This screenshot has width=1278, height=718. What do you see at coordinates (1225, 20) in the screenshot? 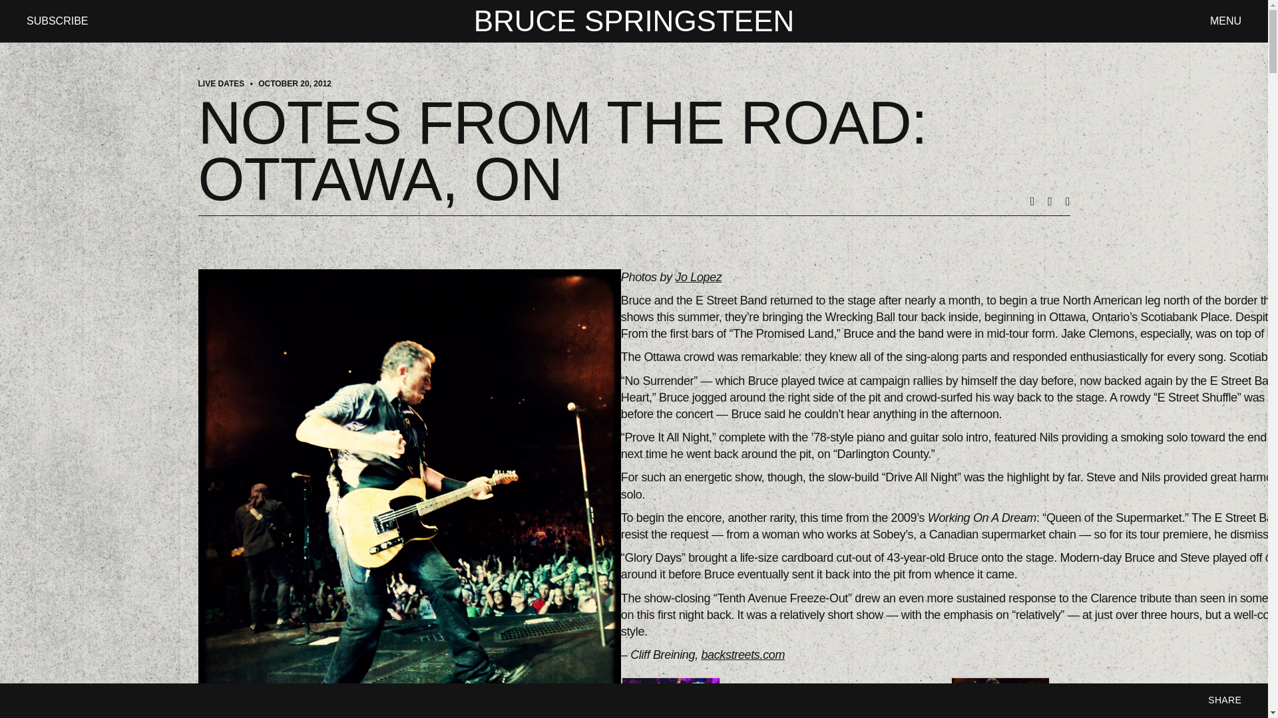
I see `MENU` at bounding box center [1225, 20].